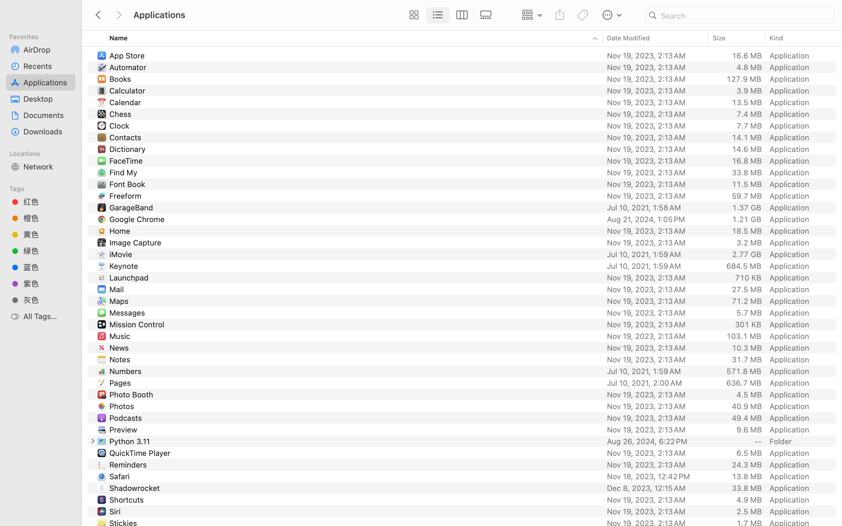  I want to click on Numbers, so click(127, 371).